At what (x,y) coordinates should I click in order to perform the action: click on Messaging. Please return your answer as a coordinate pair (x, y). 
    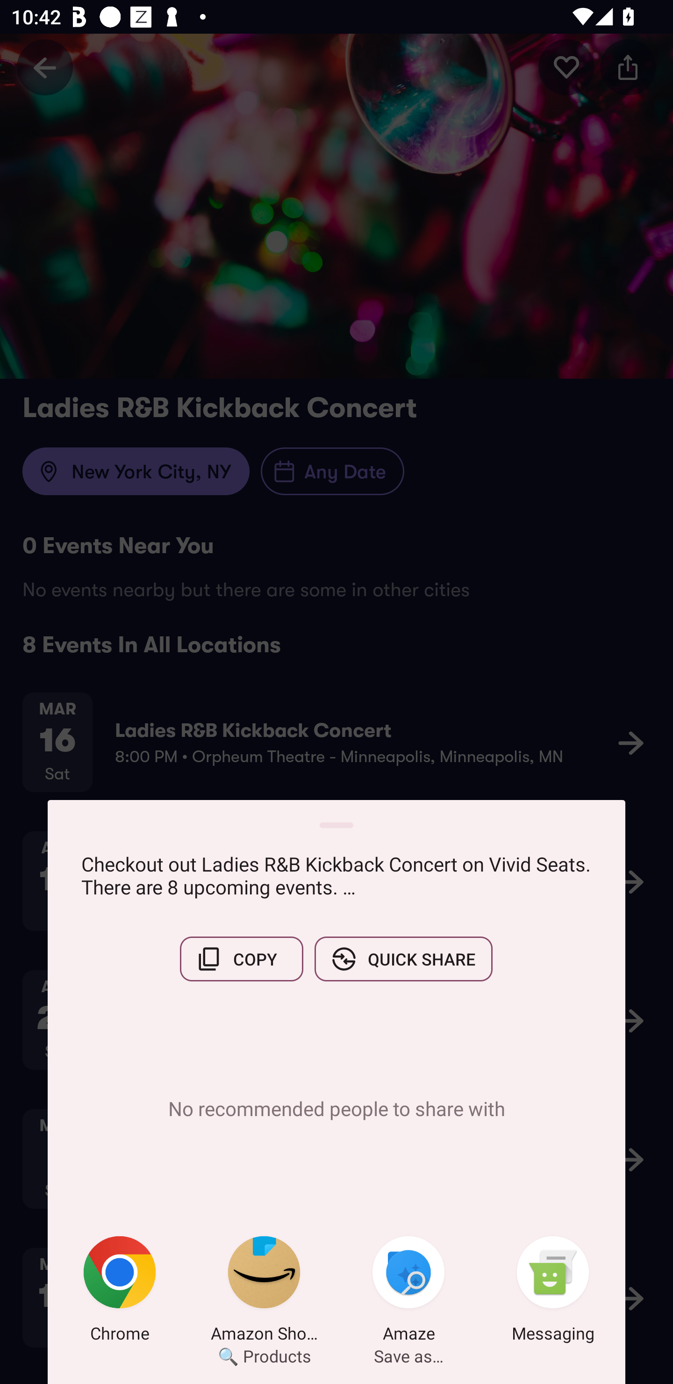
    Looking at the image, I should click on (553, 1292).